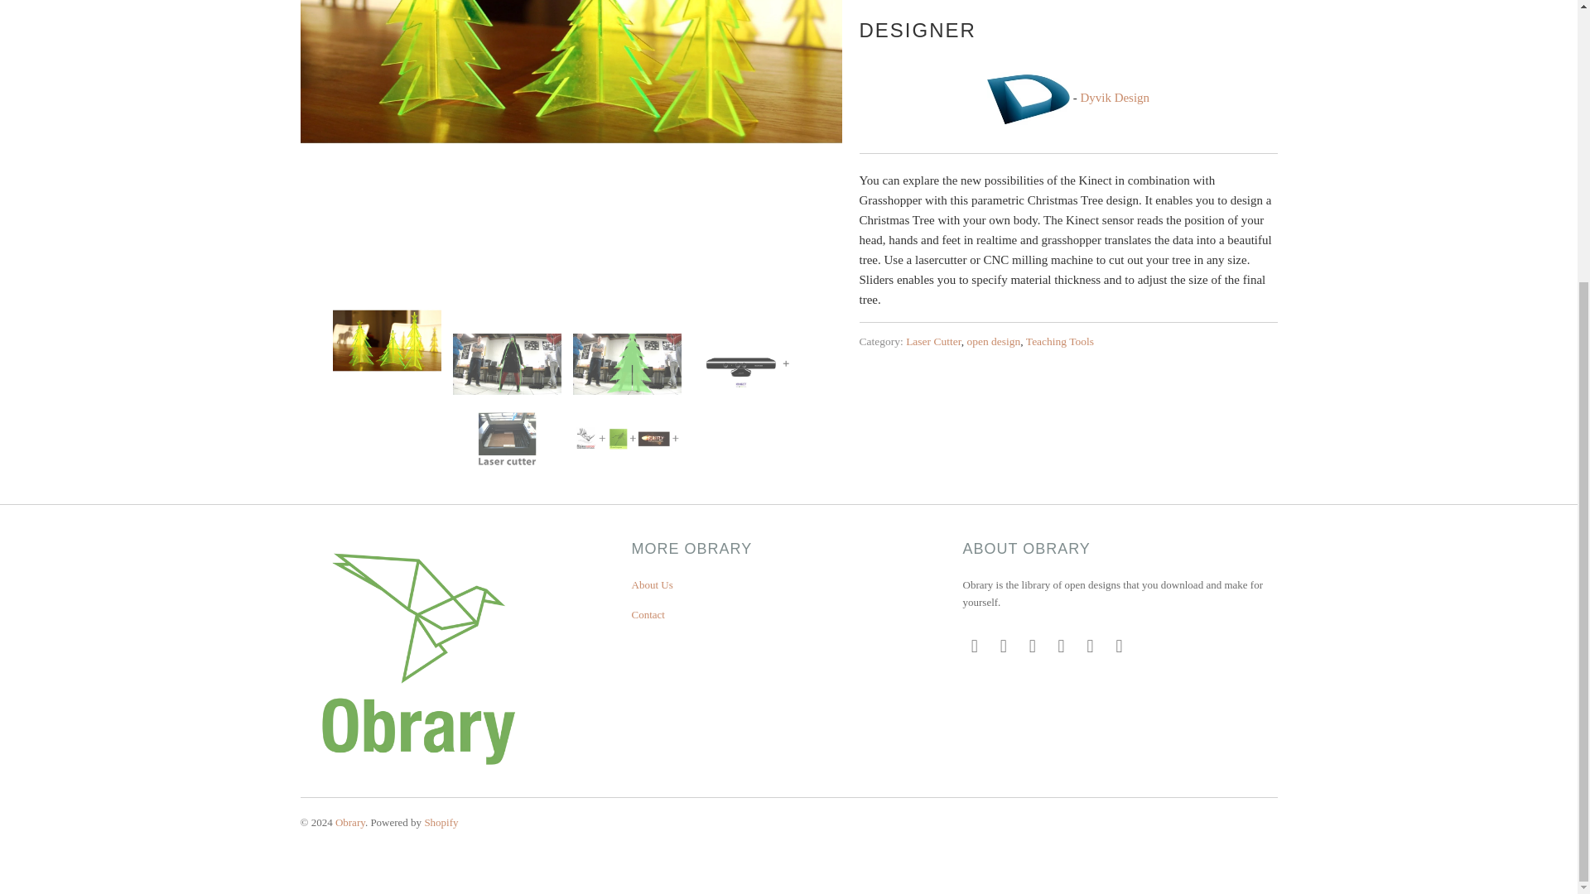  What do you see at coordinates (1059, 341) in the screenshot?
I see `Teaching Tools` at bounding box center [1059, 341].